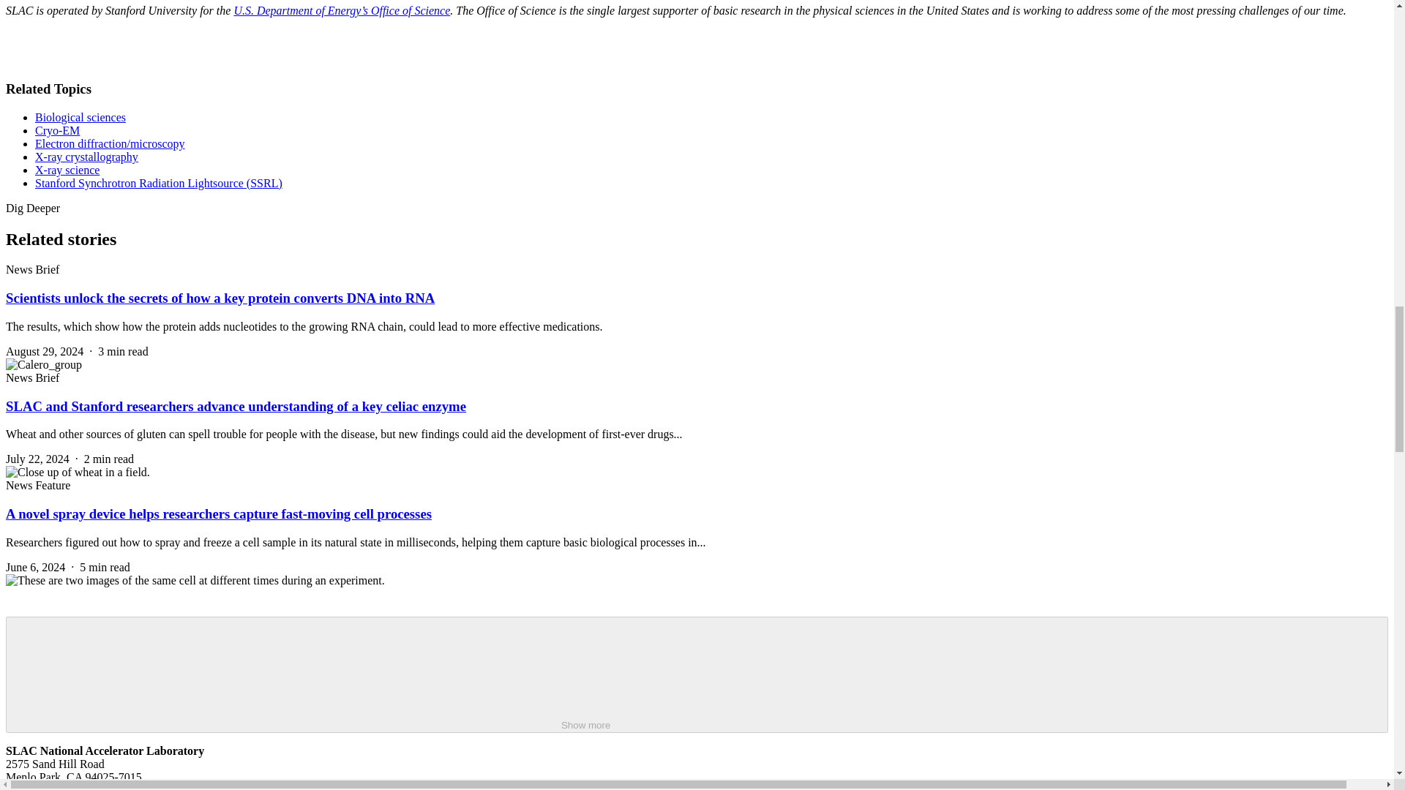  What do you see at coordinates (57, 130) in the screenshot?
I see `Cryo-EM` at bounding box center [57, 130].